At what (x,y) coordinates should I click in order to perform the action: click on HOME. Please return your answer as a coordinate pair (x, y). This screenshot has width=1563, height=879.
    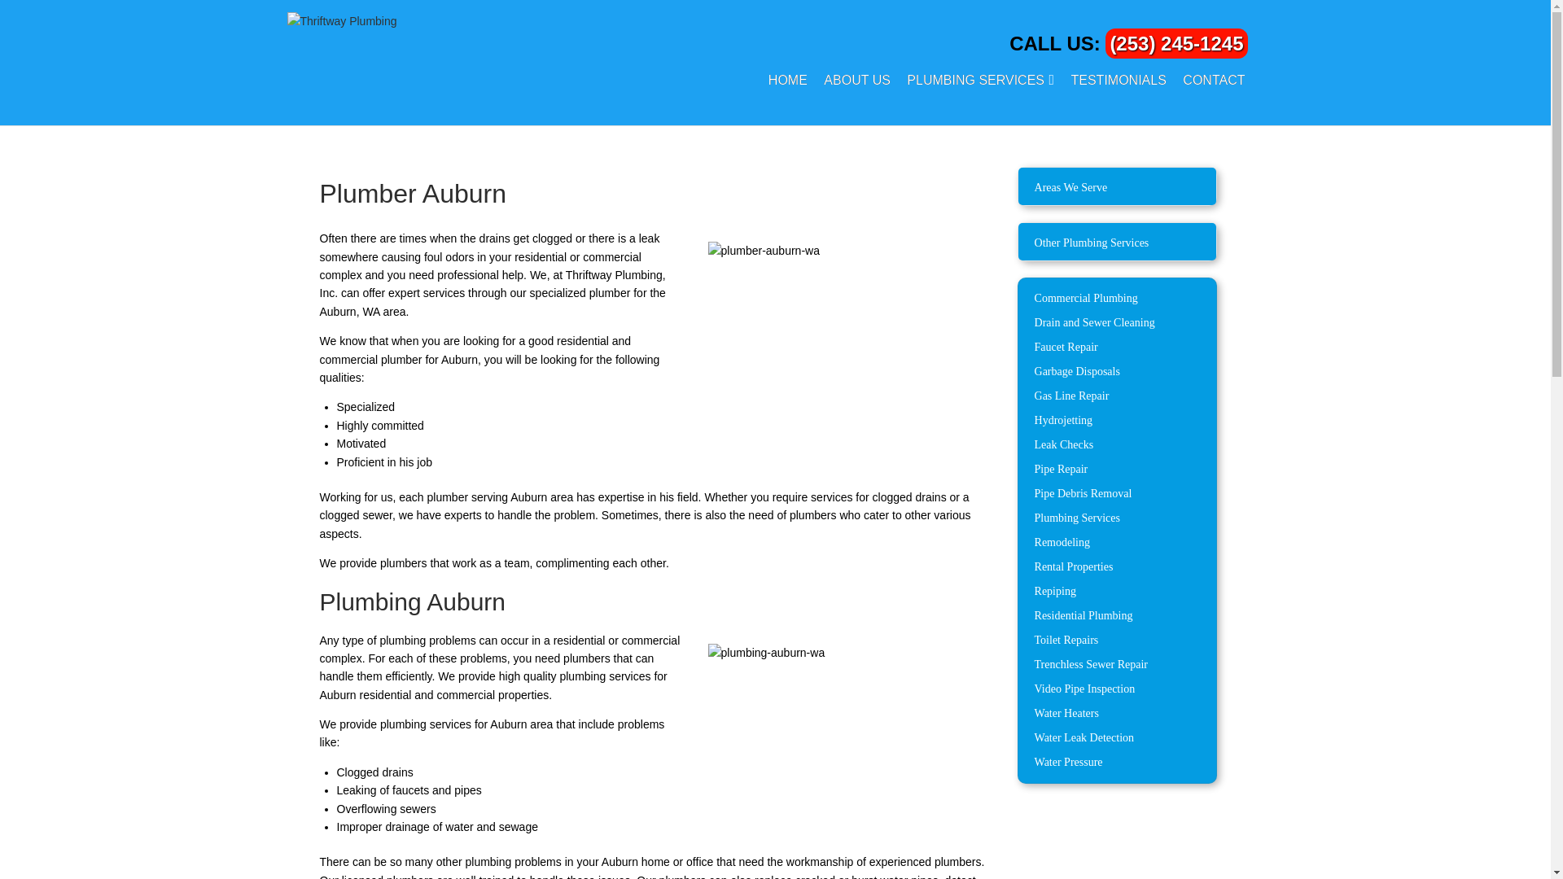
    Looking at the image, I should click on (788, 80).